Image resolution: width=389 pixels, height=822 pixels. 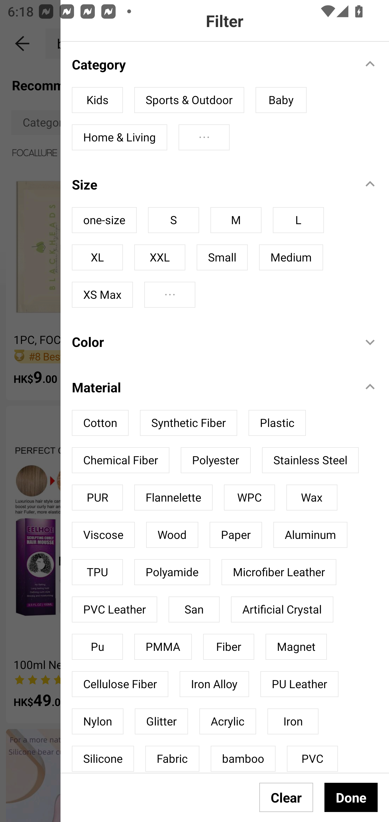 I want to click on PMMA, so click(x=163, y=647).